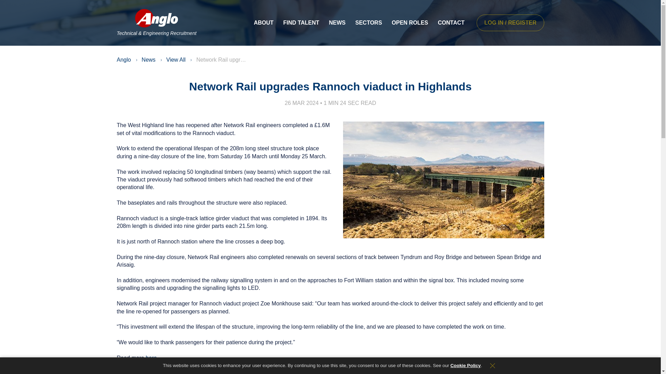 The height and width of the screenshot is (374, 666). Describe the element at coordinates (410, 23) in the screenshot. I see `OPEN ROLES` at that location.